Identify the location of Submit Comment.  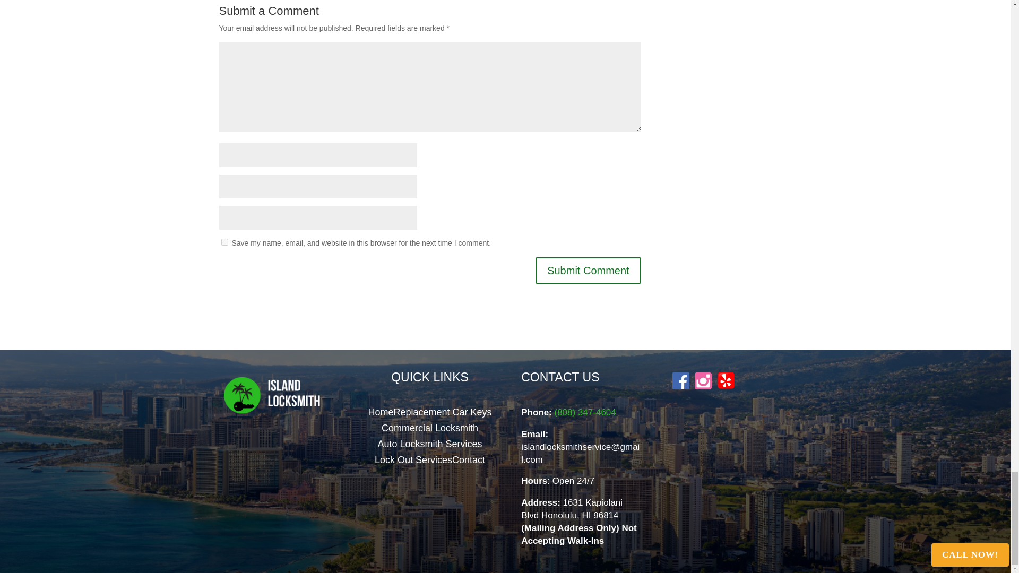
(588, 270).